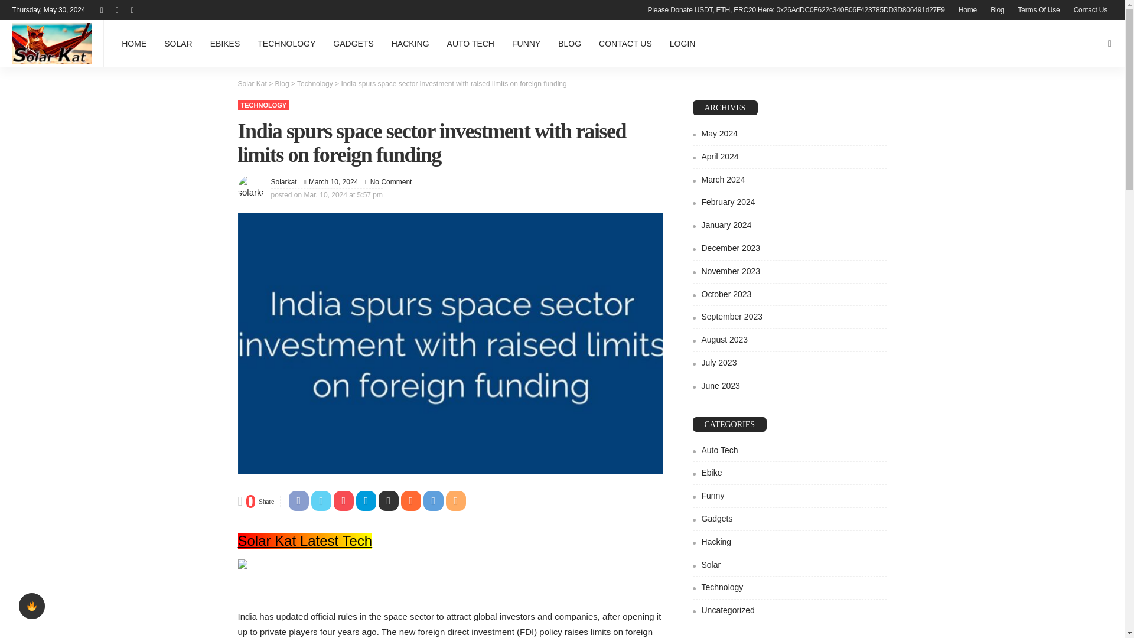 Image resolution: width=1134 pixels, height=638 pixels. Describe the element at coordinates (133, 44) in the screenshot. I see `HOME` at that location.